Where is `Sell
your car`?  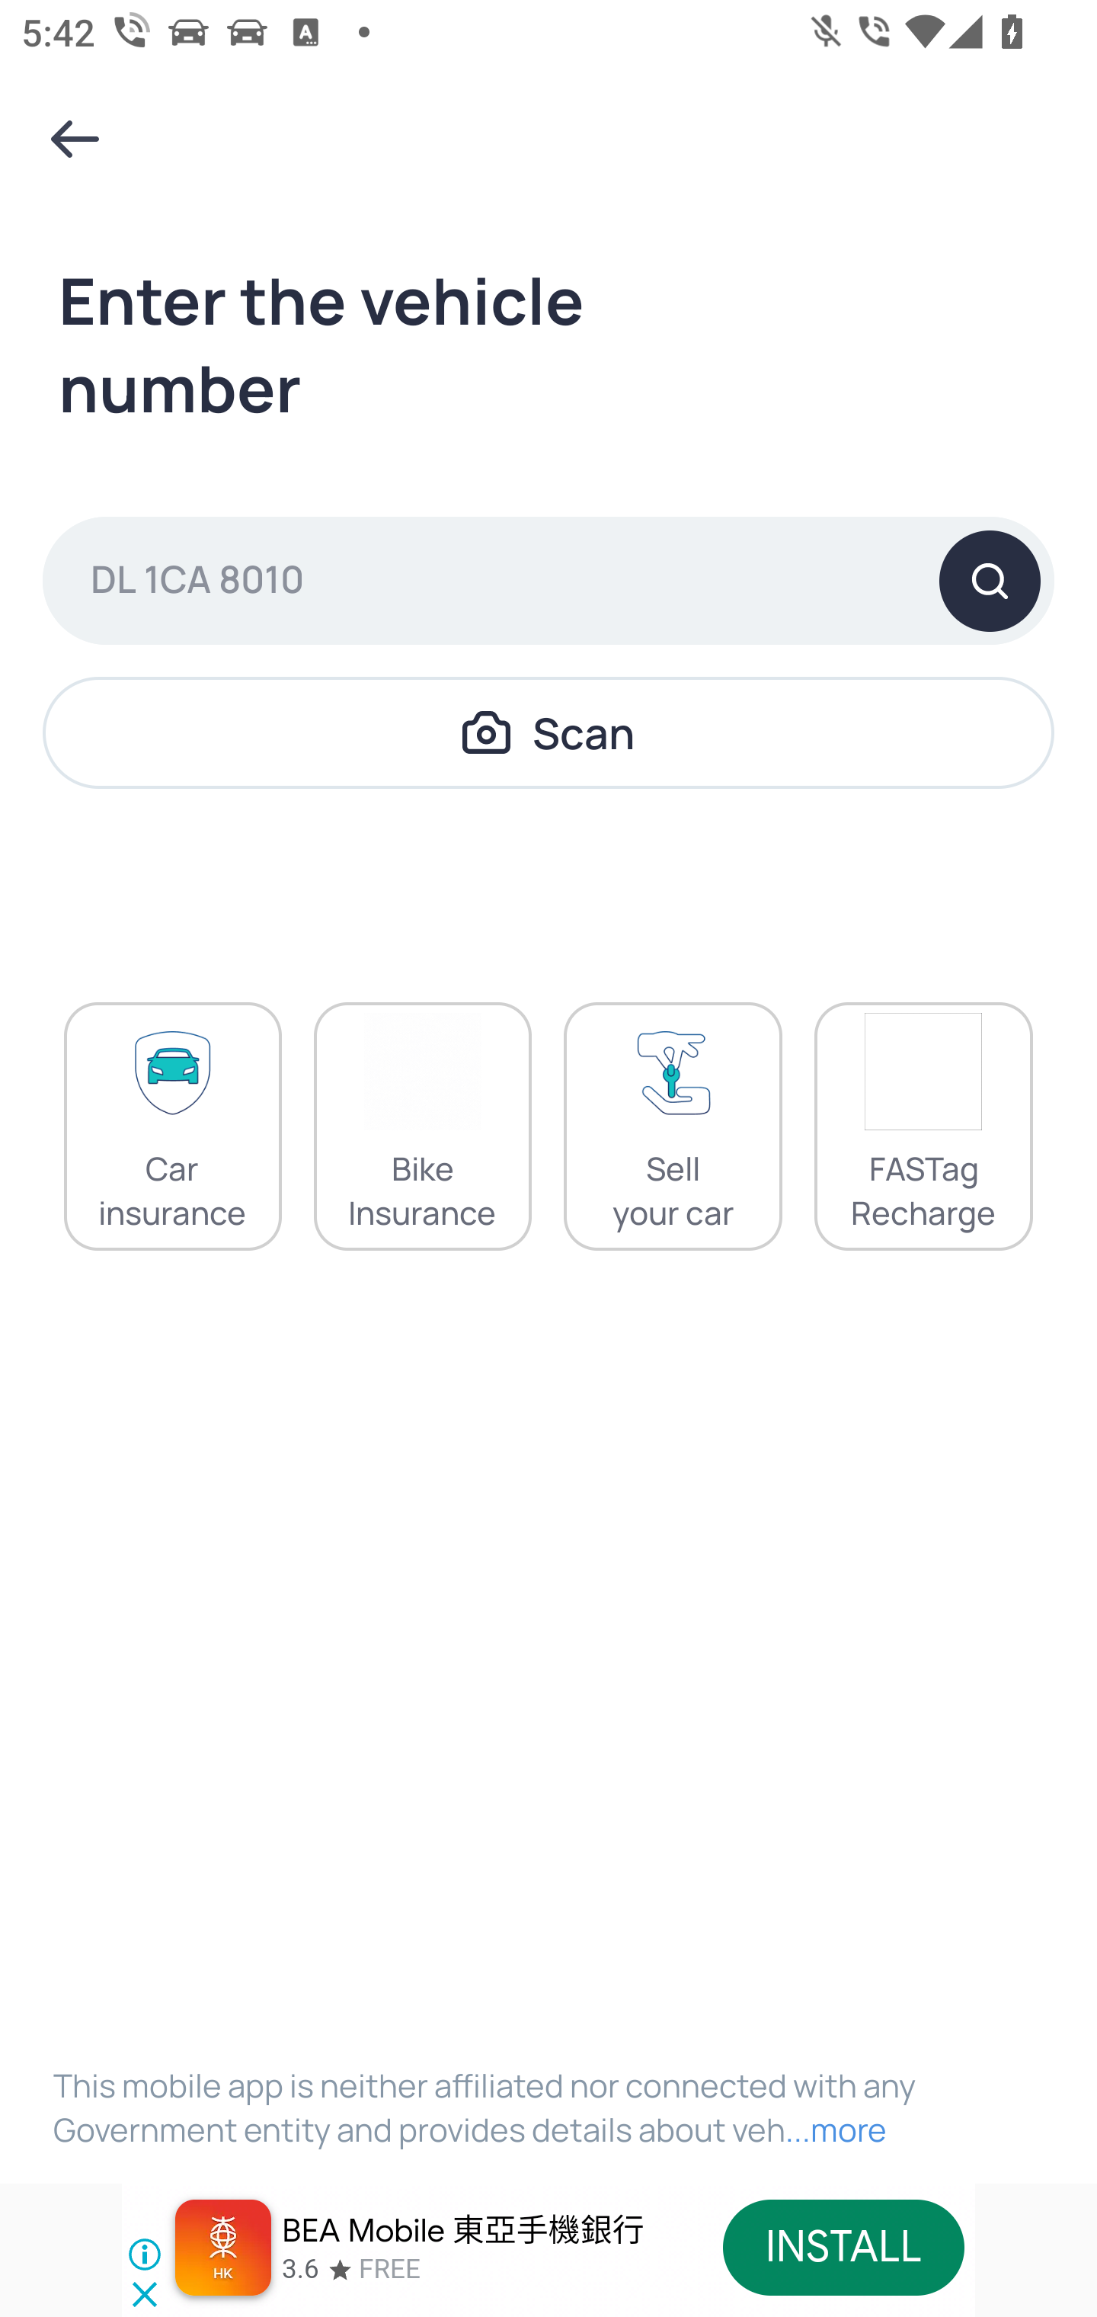 Sell
your car is located at coordinates (673, 1126).